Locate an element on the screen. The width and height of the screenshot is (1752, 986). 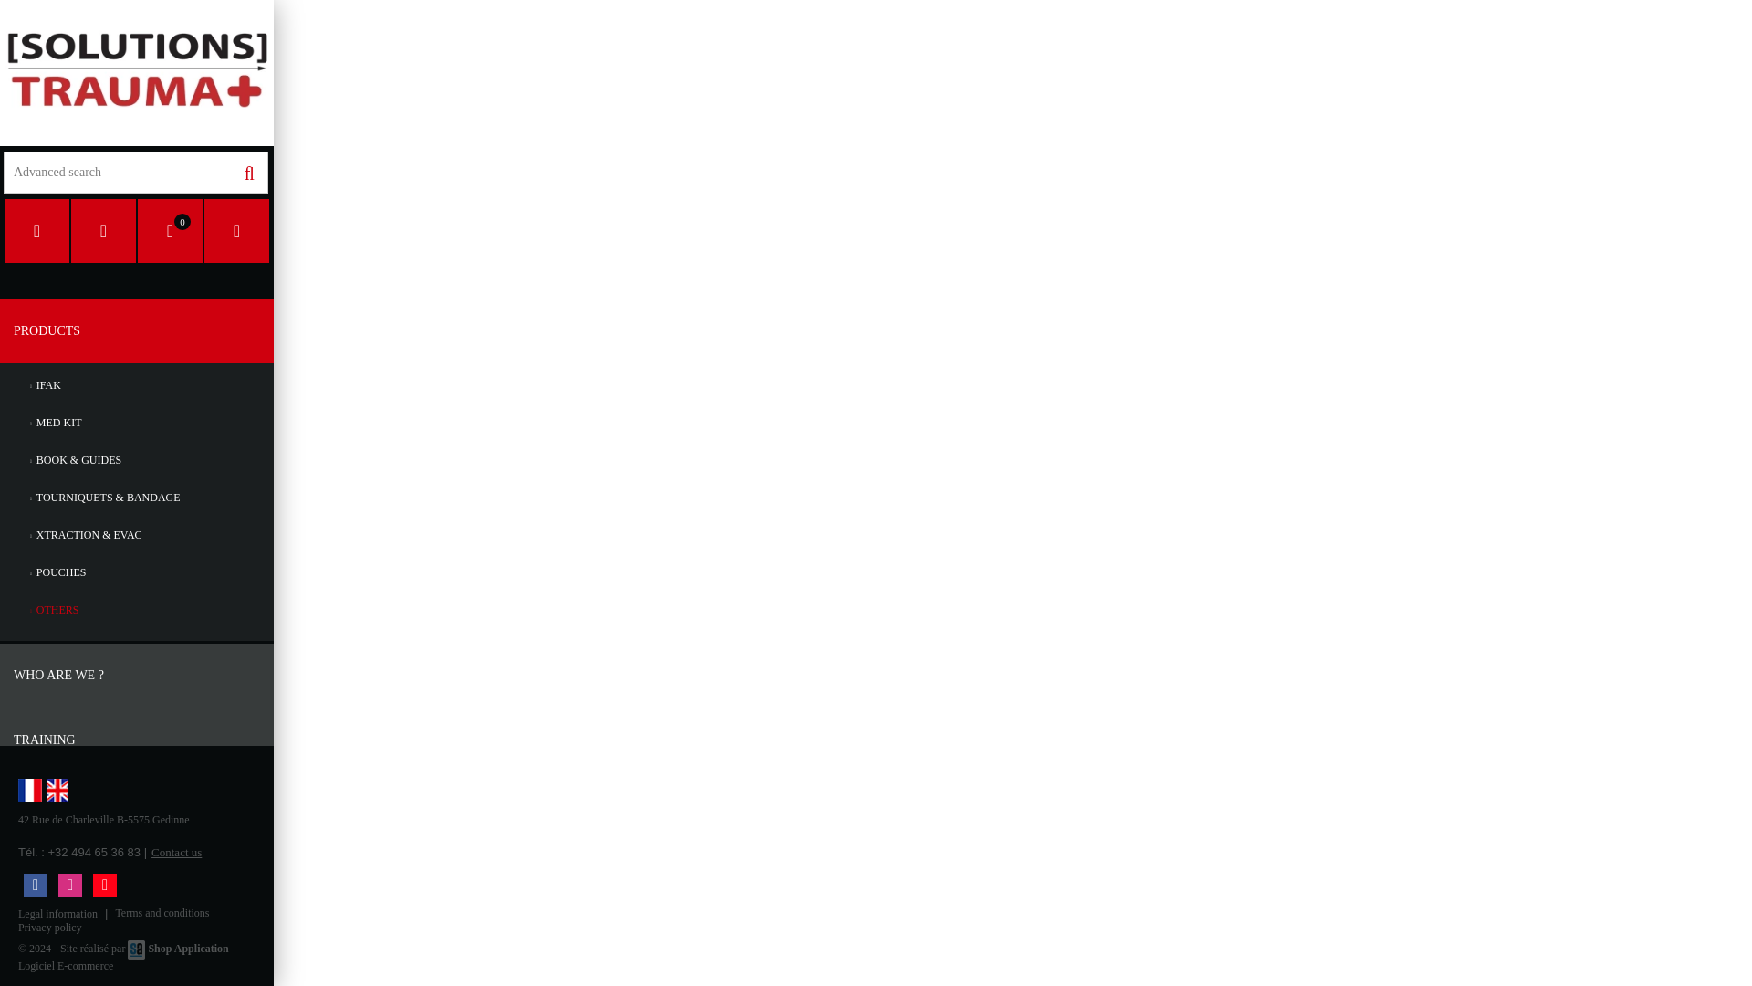
IFAK is located at coordinates (137, 385).